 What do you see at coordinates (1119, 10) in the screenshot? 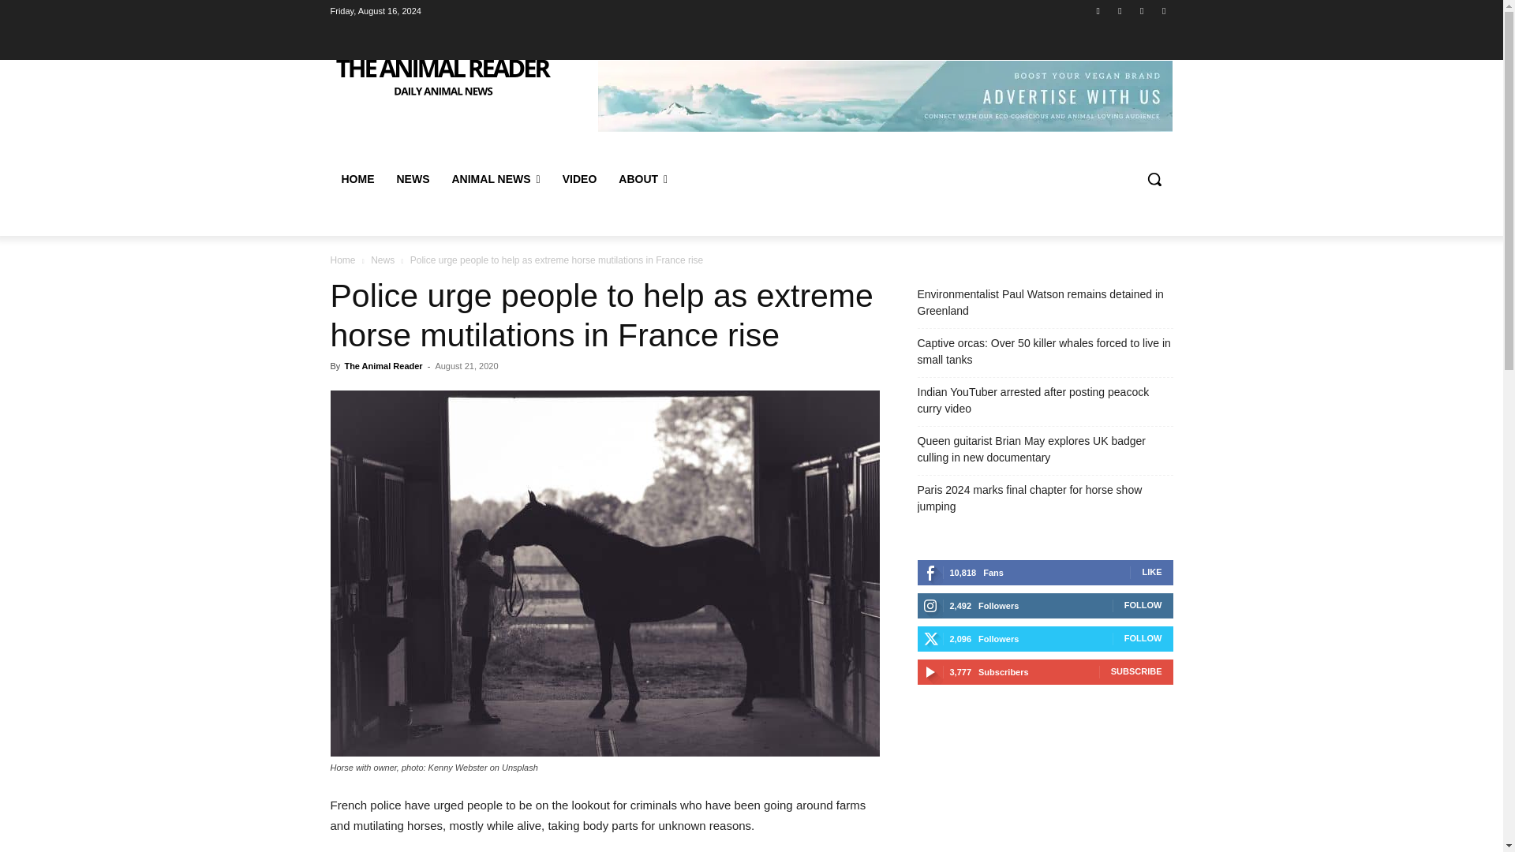
I see `Instagram` at bounding box center [1119, 10].